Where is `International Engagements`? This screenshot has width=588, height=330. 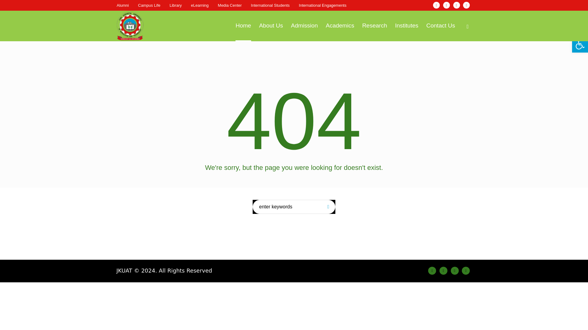 International Engagements is located at coordinates (322, 5).